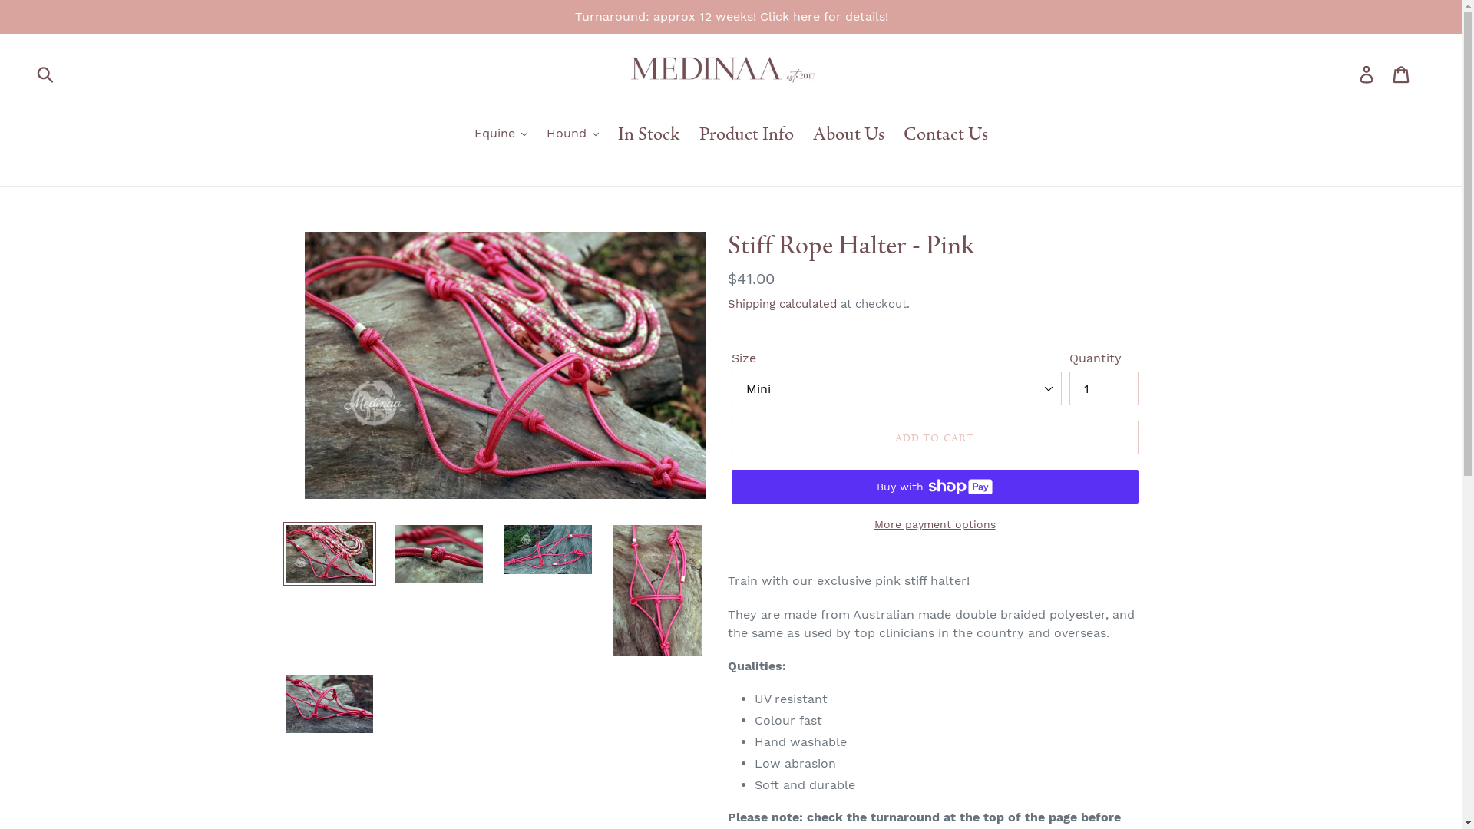 This screenshot has width=1474, height=829. I want to click on ADD TO CART, so click(934, 438).